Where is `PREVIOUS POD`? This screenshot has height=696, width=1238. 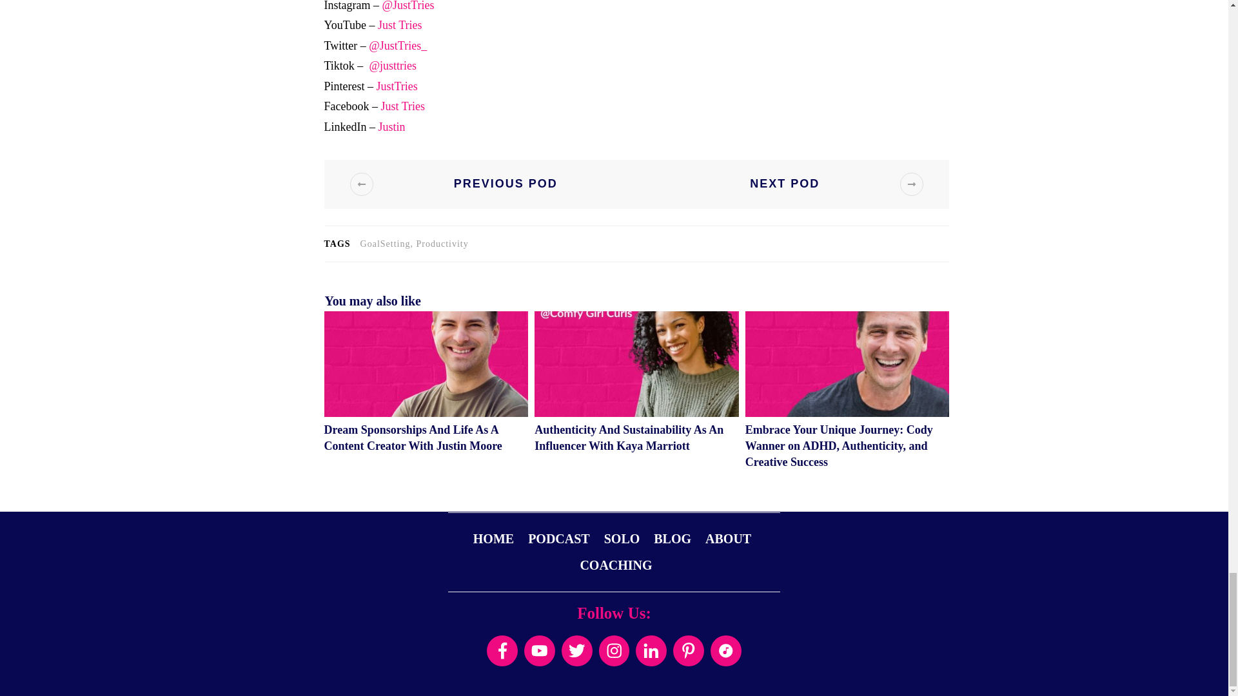 PREVIOUS POD is located at coordinates (489, 184).